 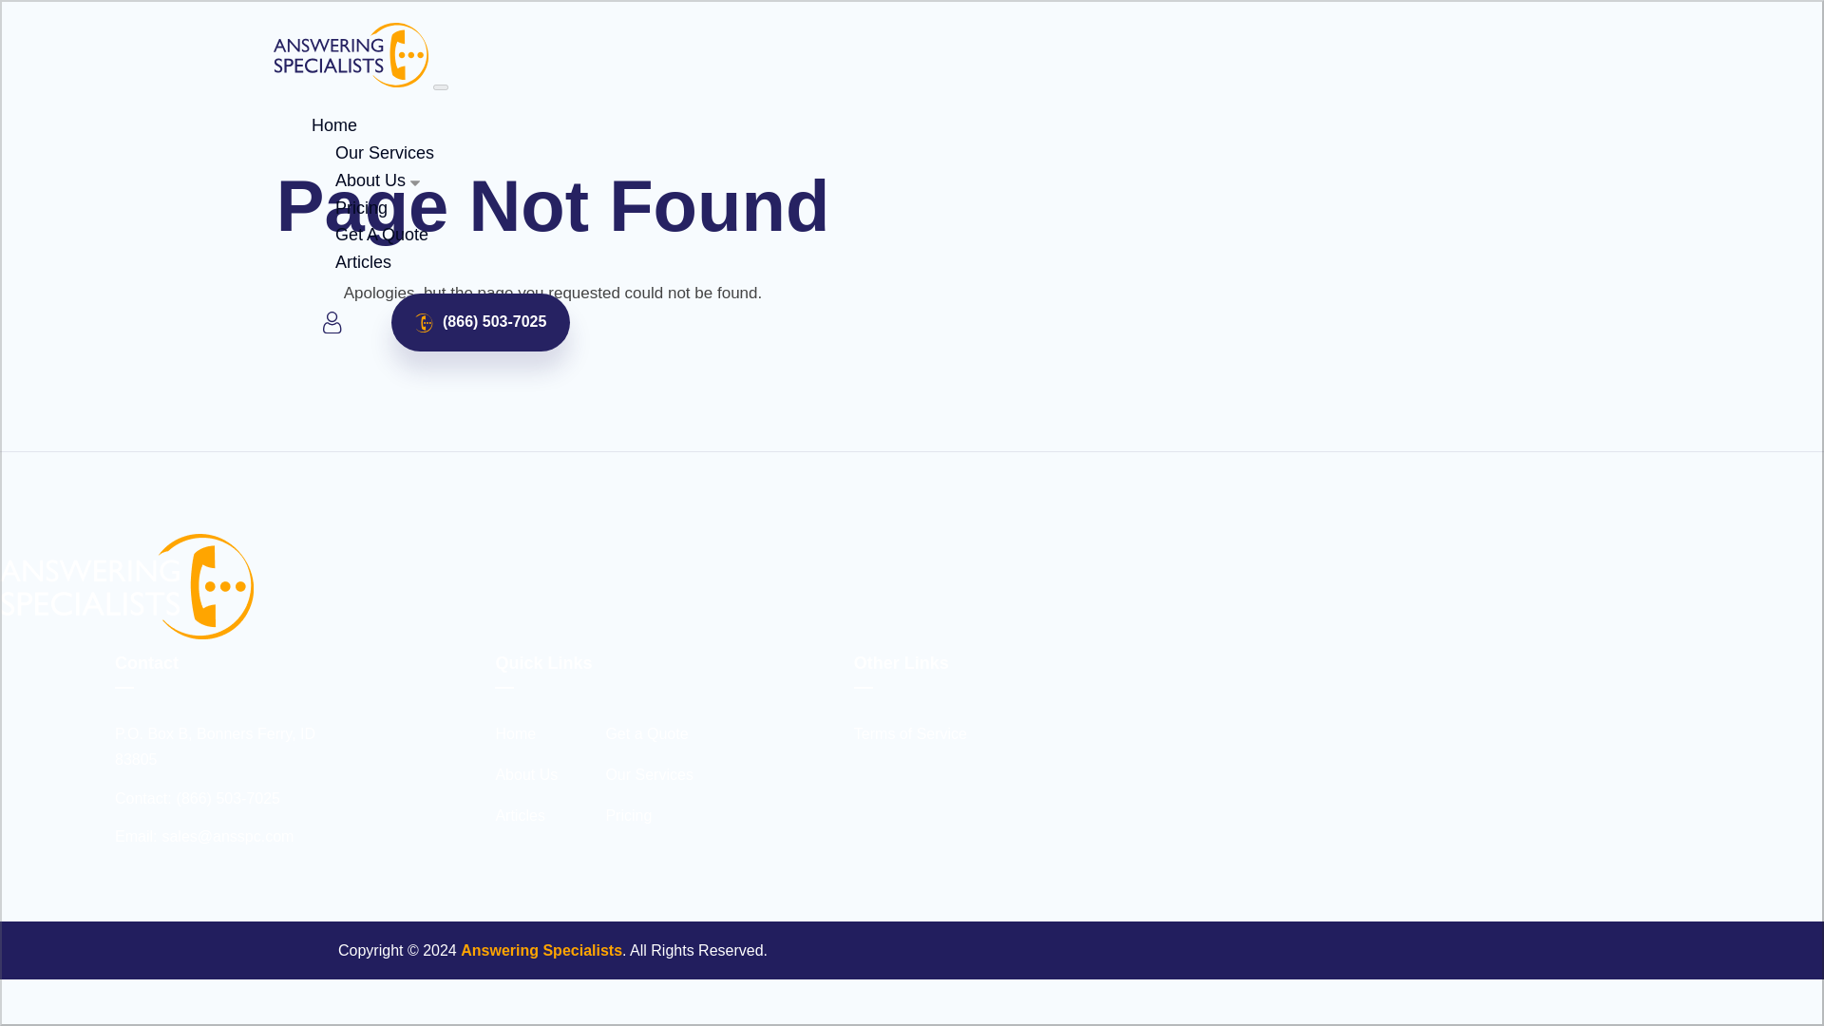 I want to click on About Us, so click(x=526, y=775).